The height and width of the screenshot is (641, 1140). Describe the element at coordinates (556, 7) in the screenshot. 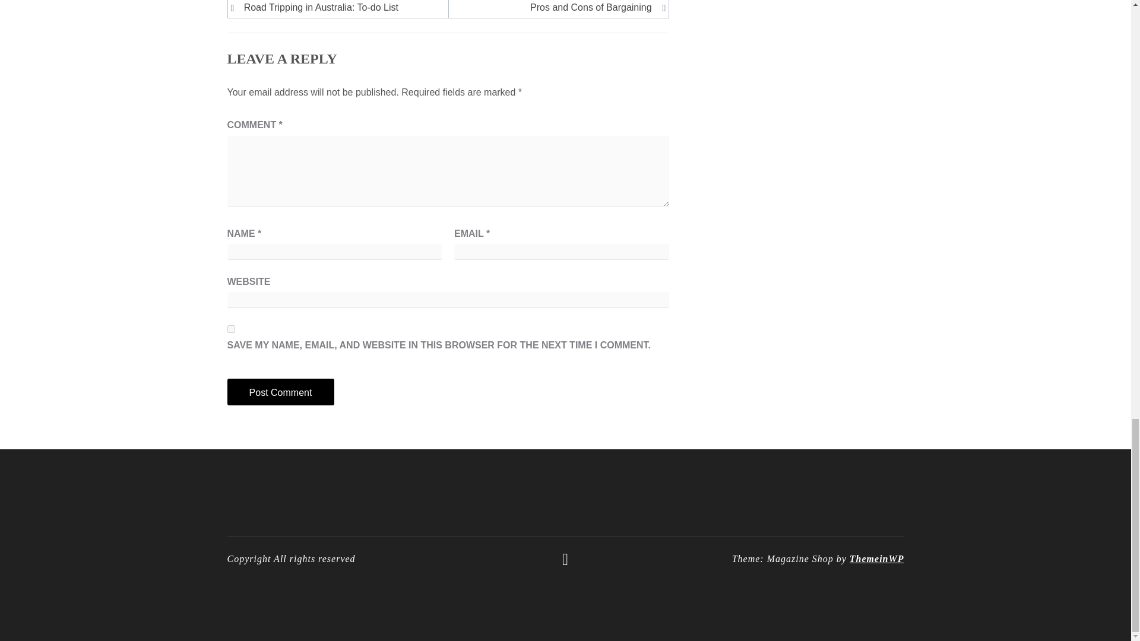

I see `Pros and Cons of Bargaining` at that location.